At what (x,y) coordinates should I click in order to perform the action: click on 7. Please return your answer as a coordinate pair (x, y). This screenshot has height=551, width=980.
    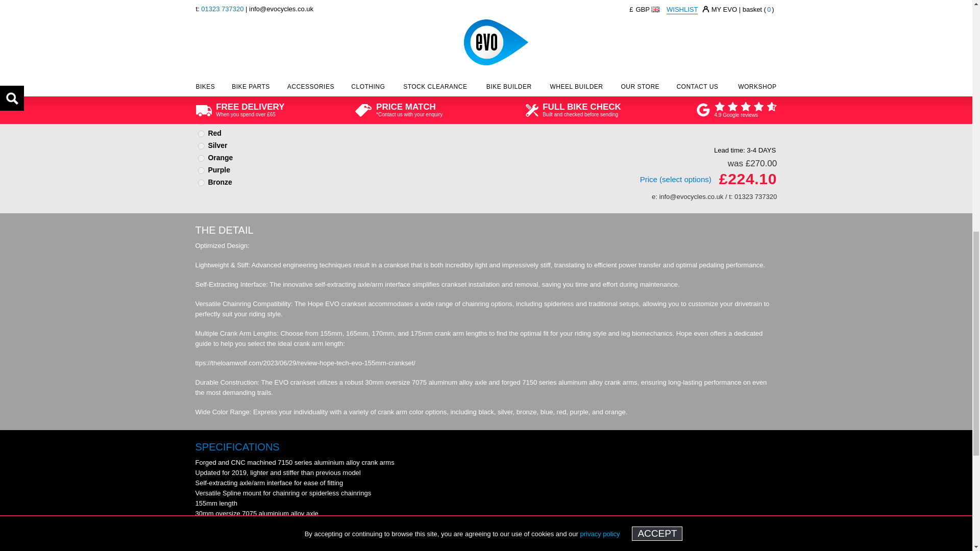
    Looking at the image, I should click on (201, 183).